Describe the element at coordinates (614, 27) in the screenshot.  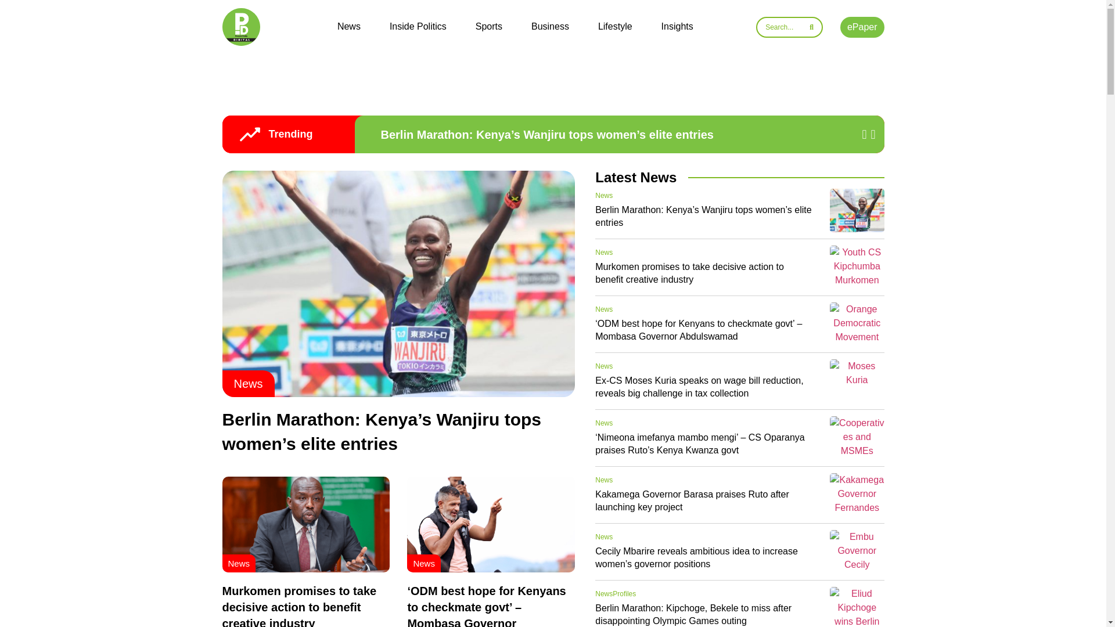
I see `Lifestyle` at that location.